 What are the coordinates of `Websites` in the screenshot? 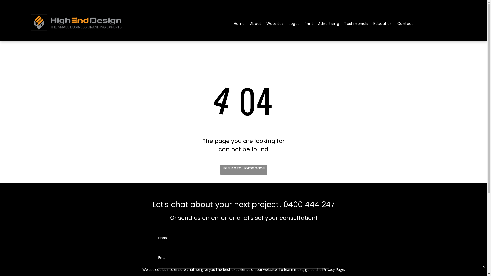 It's located at (275, 24).